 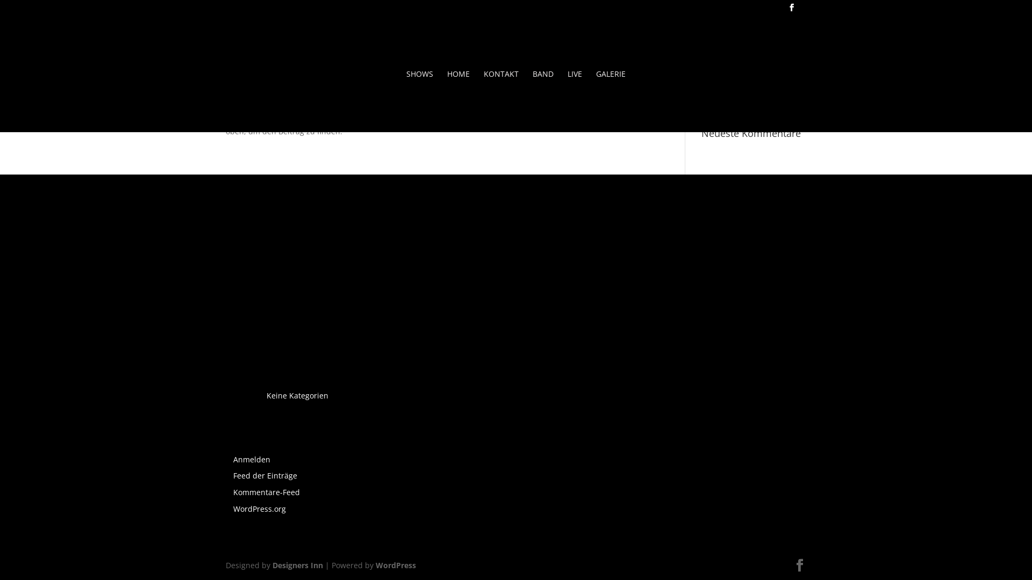 I want to click on WordPress, so click(x=396, y=565).